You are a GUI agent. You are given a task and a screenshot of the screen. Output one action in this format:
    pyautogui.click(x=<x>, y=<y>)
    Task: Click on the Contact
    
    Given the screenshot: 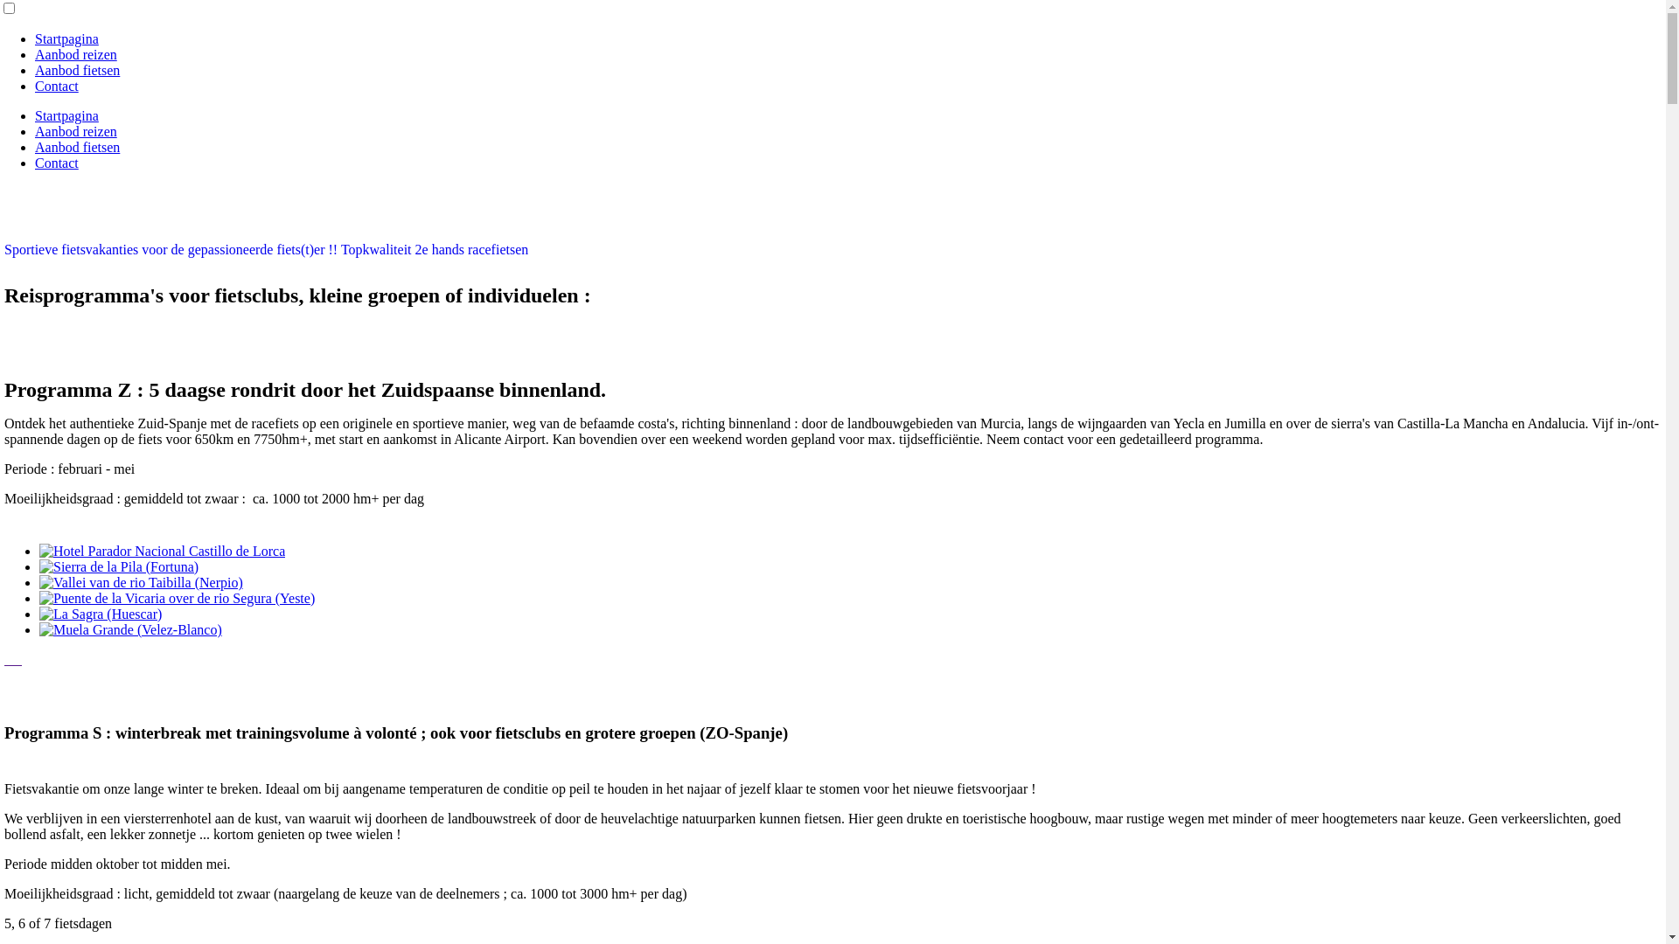 What is the action you would take?
    pyautogui.click(x=57, y=86)
    